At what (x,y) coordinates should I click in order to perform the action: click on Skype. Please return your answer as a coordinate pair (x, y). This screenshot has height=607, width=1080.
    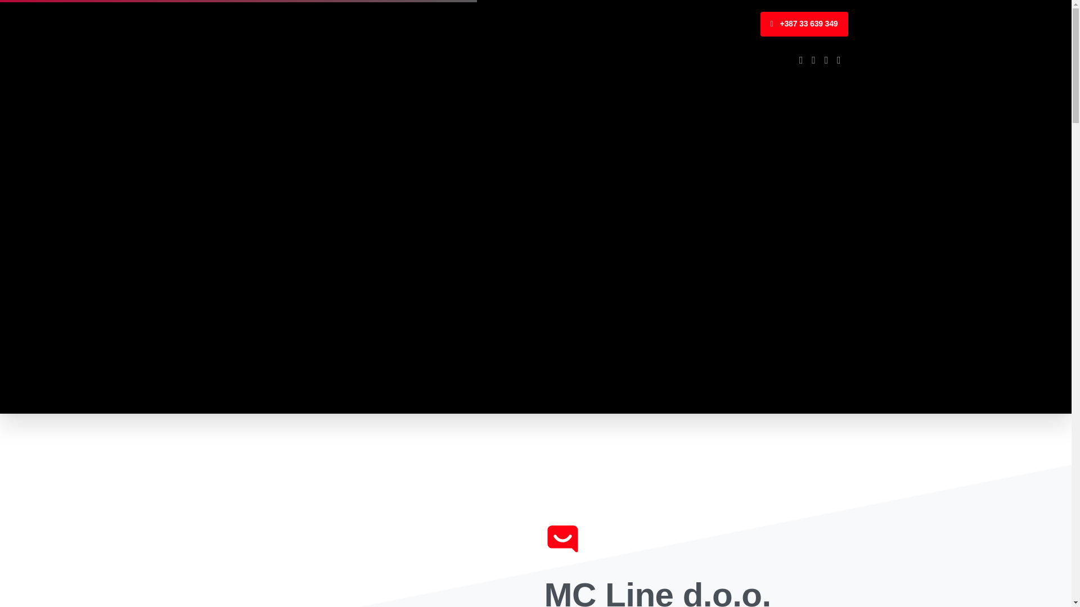
    Looking at the image, I should click on (801, 60).